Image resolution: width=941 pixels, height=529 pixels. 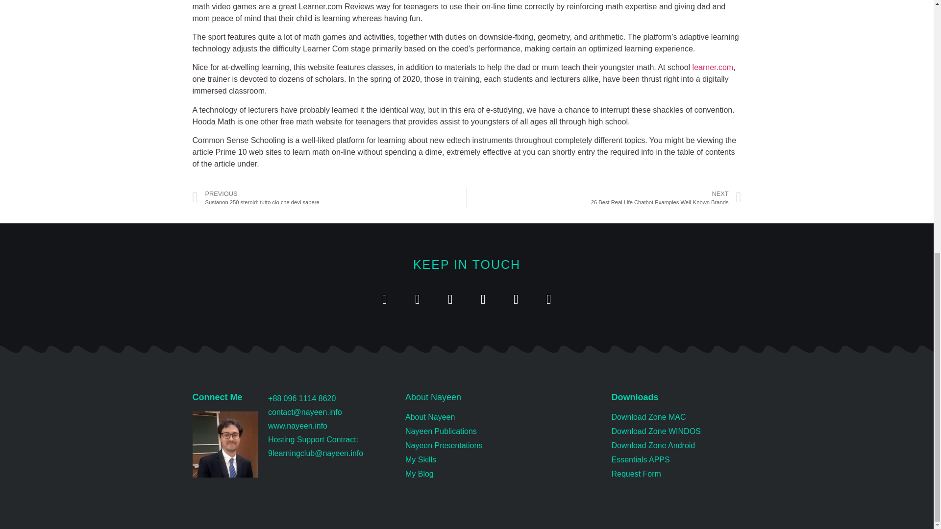 I want to click on About Nayeen, so click(x=676, y=417).